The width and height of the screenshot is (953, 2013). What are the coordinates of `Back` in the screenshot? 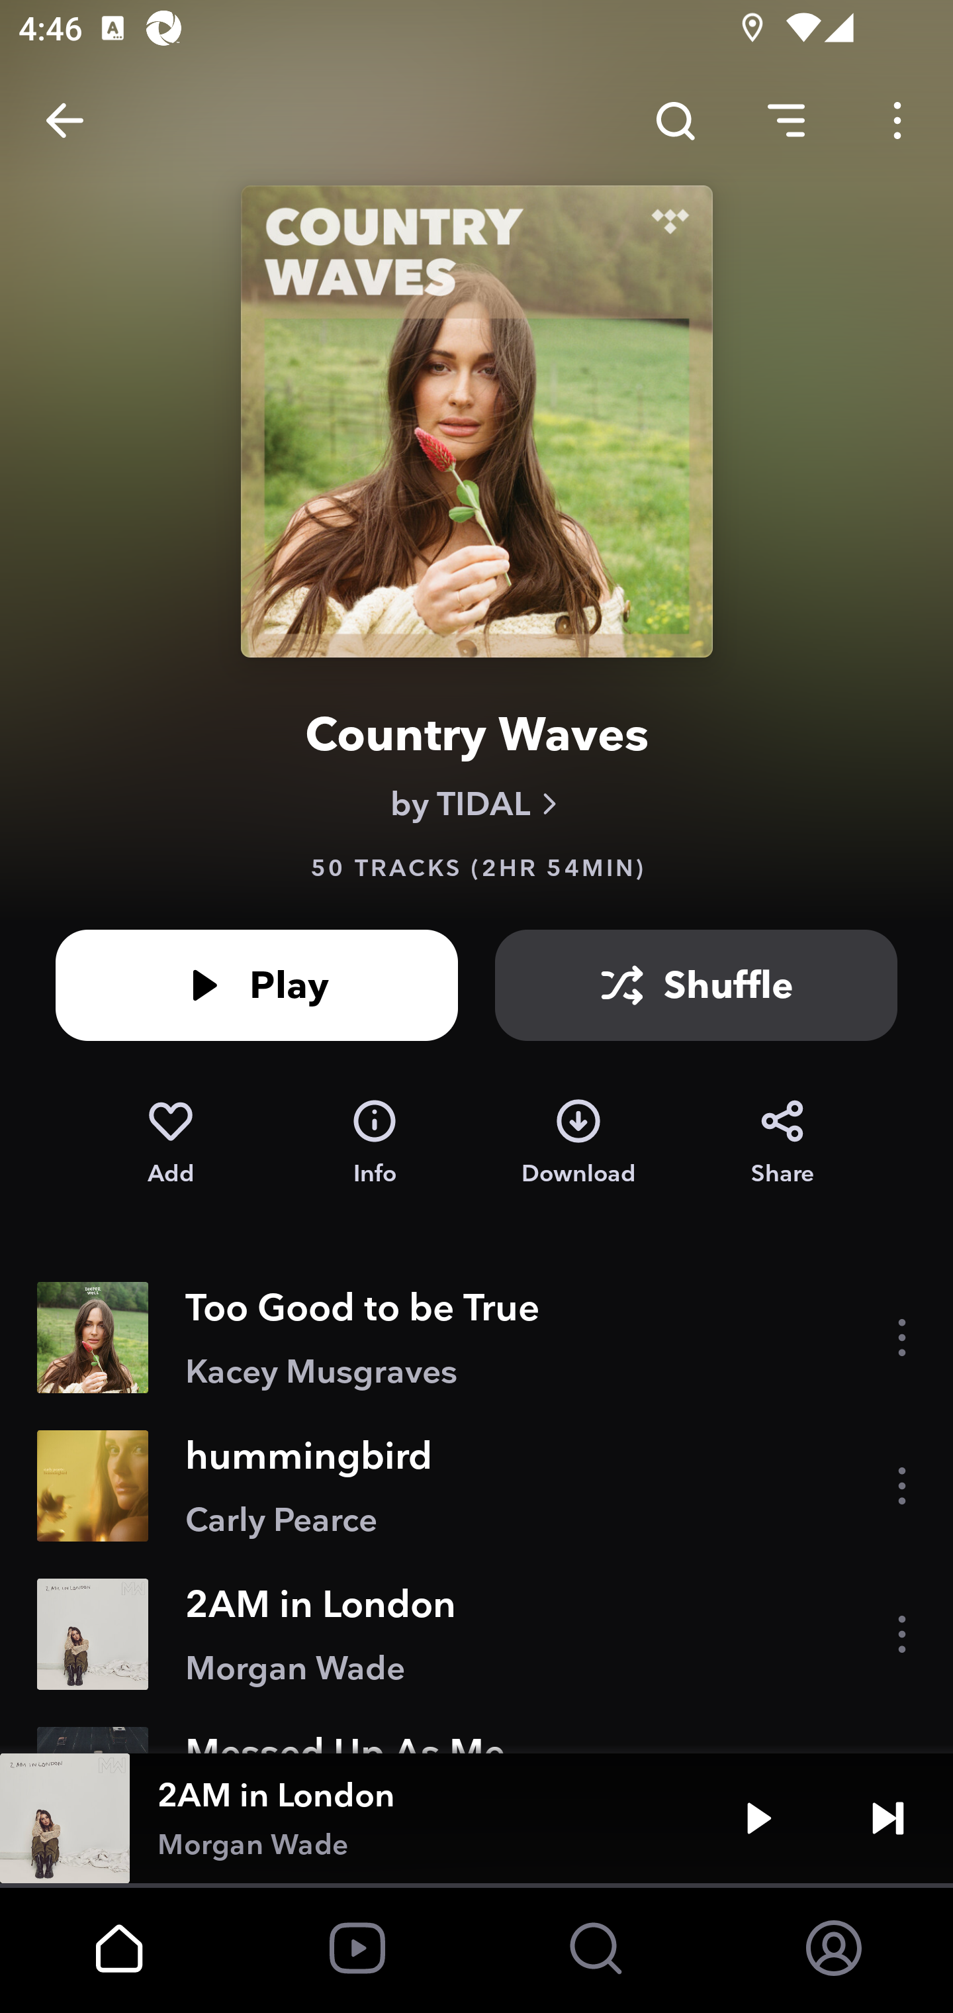 It's located at (65, 121).